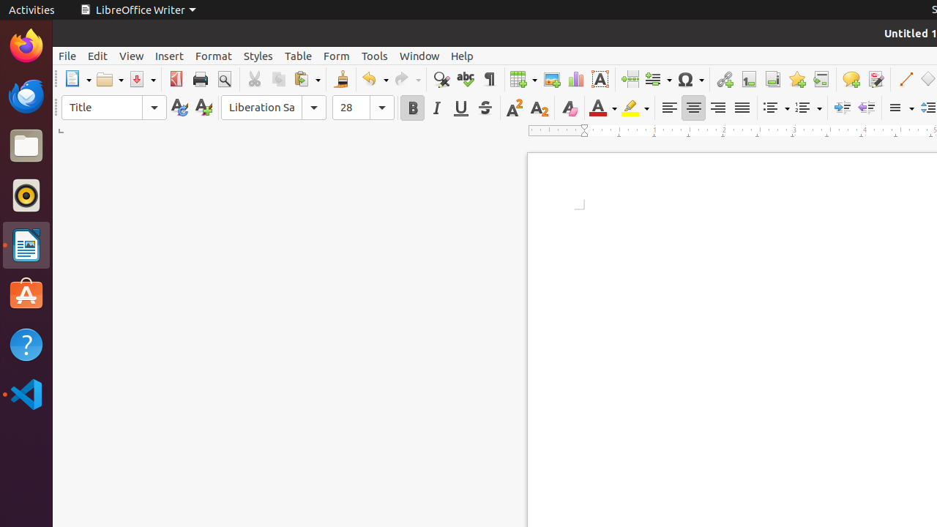 The width and height of the screenshot is (937, 527). Describe the element at coordinates (603, 108) in the screenshot. I see `Font Color` at that location.